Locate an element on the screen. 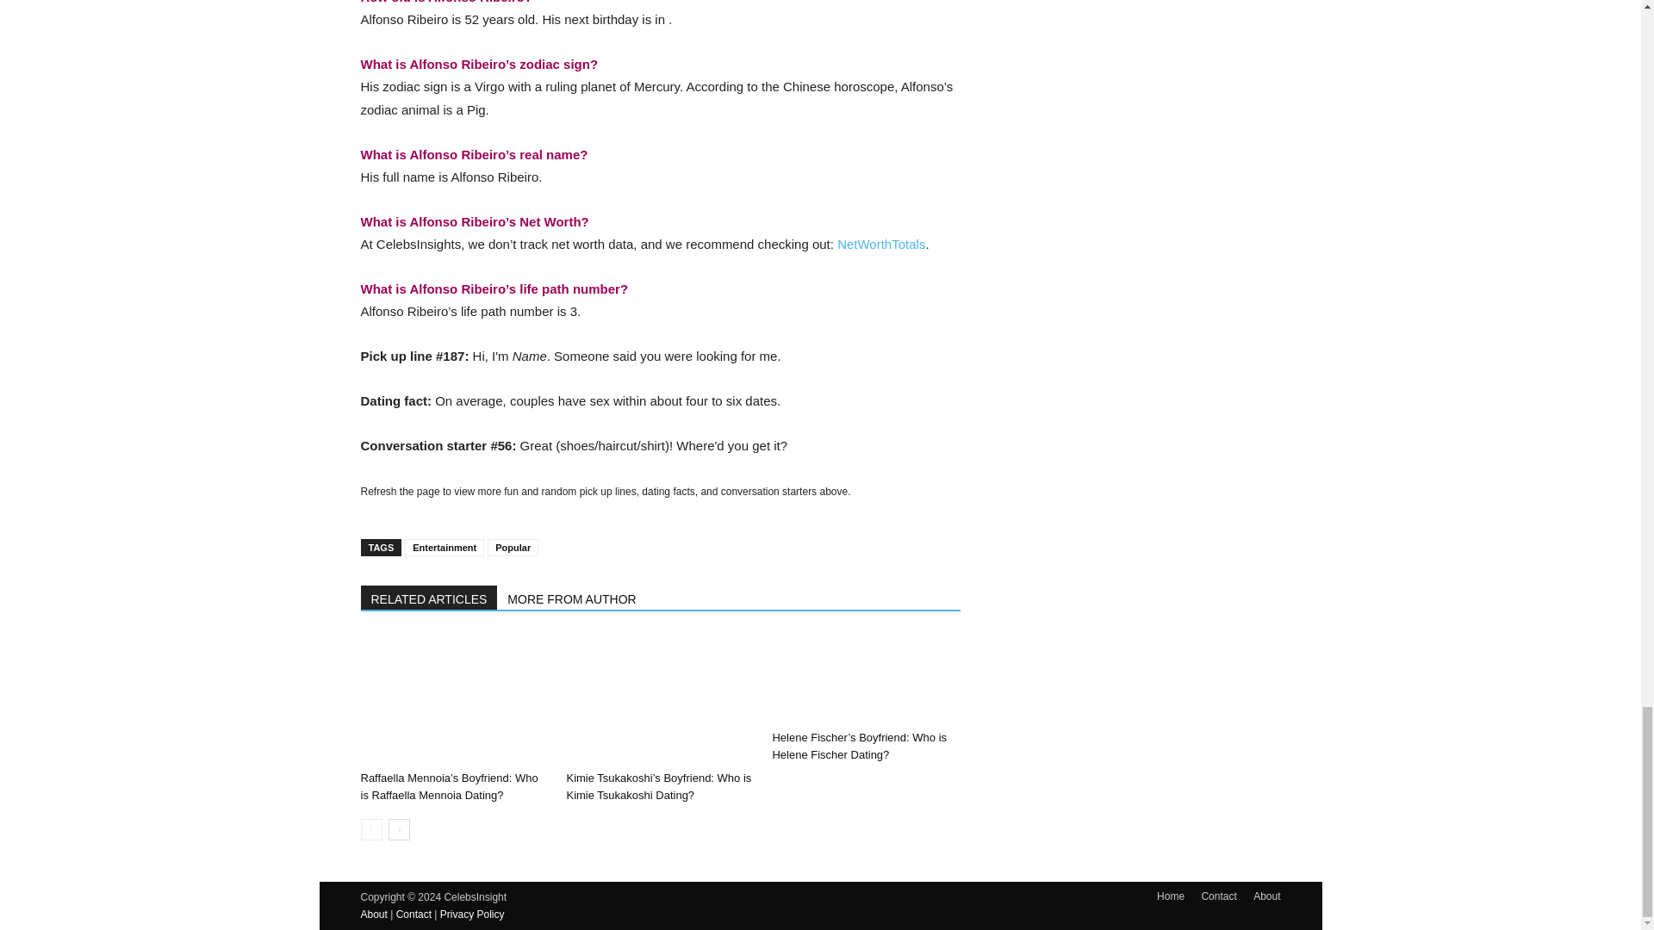  MORE FROM AUTHOR is located at coordinates (572, 598).